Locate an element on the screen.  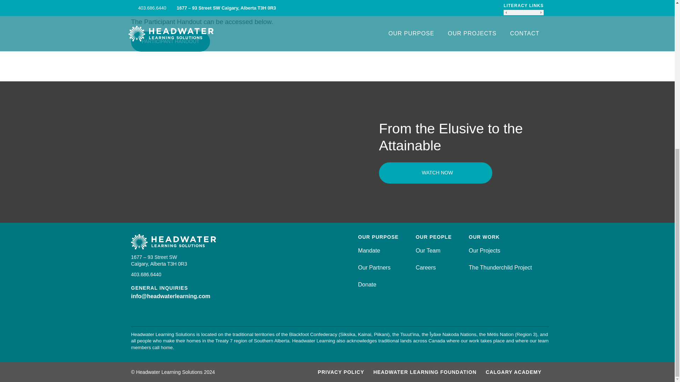
The Thunderchild Project is located at coordinates (500, 267).